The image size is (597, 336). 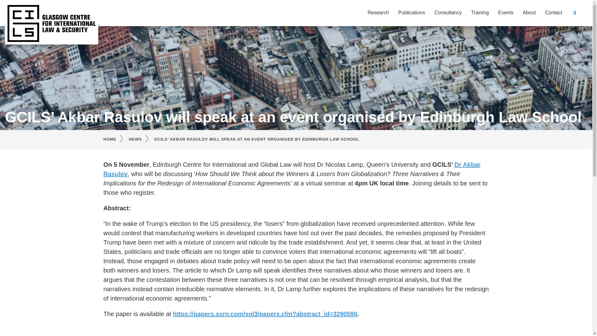 What do you see at coordinates (378, 12) in the screenshot?
I see `Research` at bounding box center [378, 12].